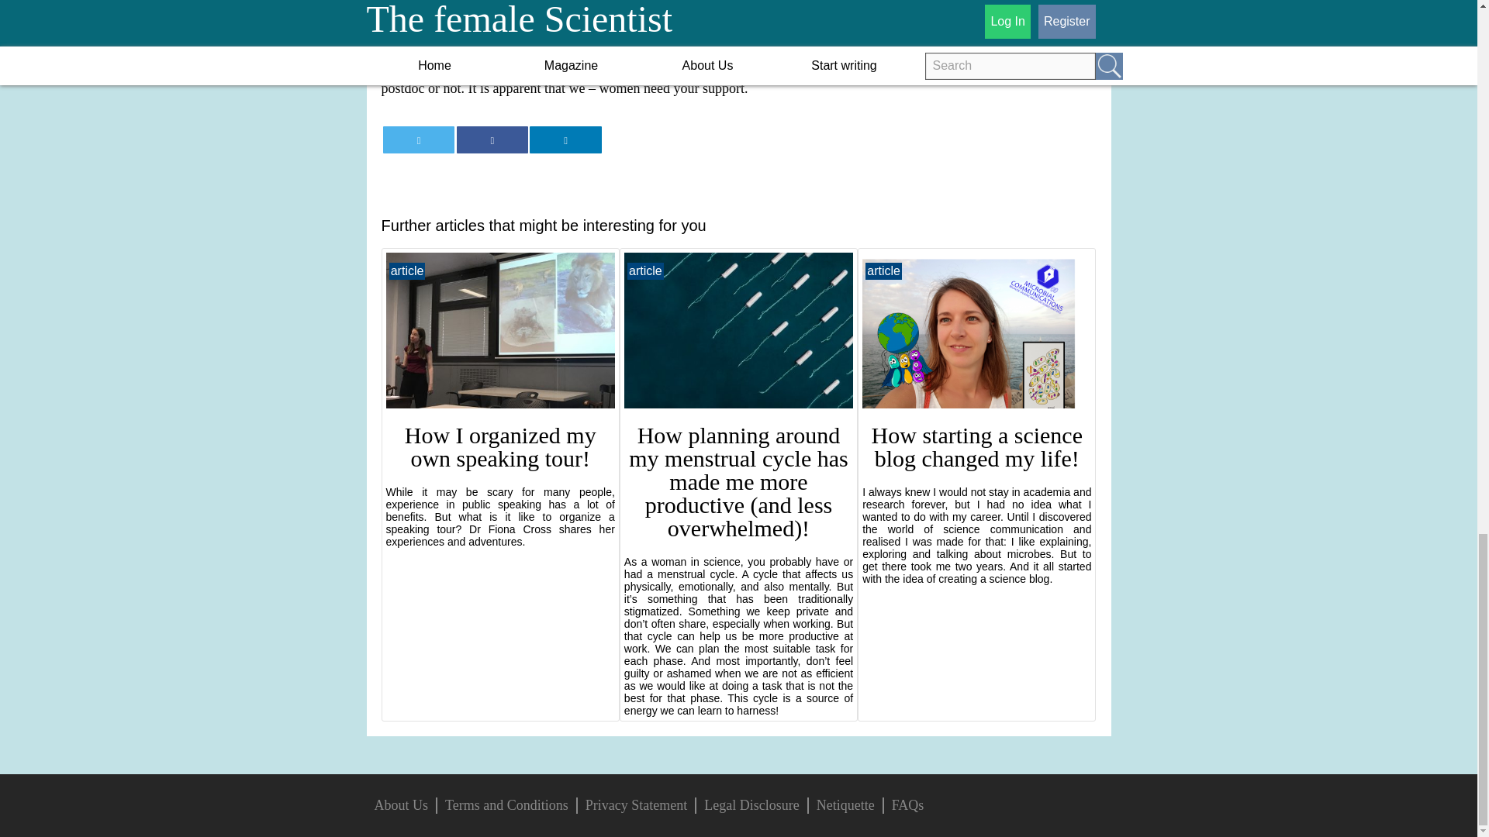 The width and height of the screenshot is (1489, 837). Describe the element at coordinates (908, 804) in the screenshot. I see `FAQs` at that location.